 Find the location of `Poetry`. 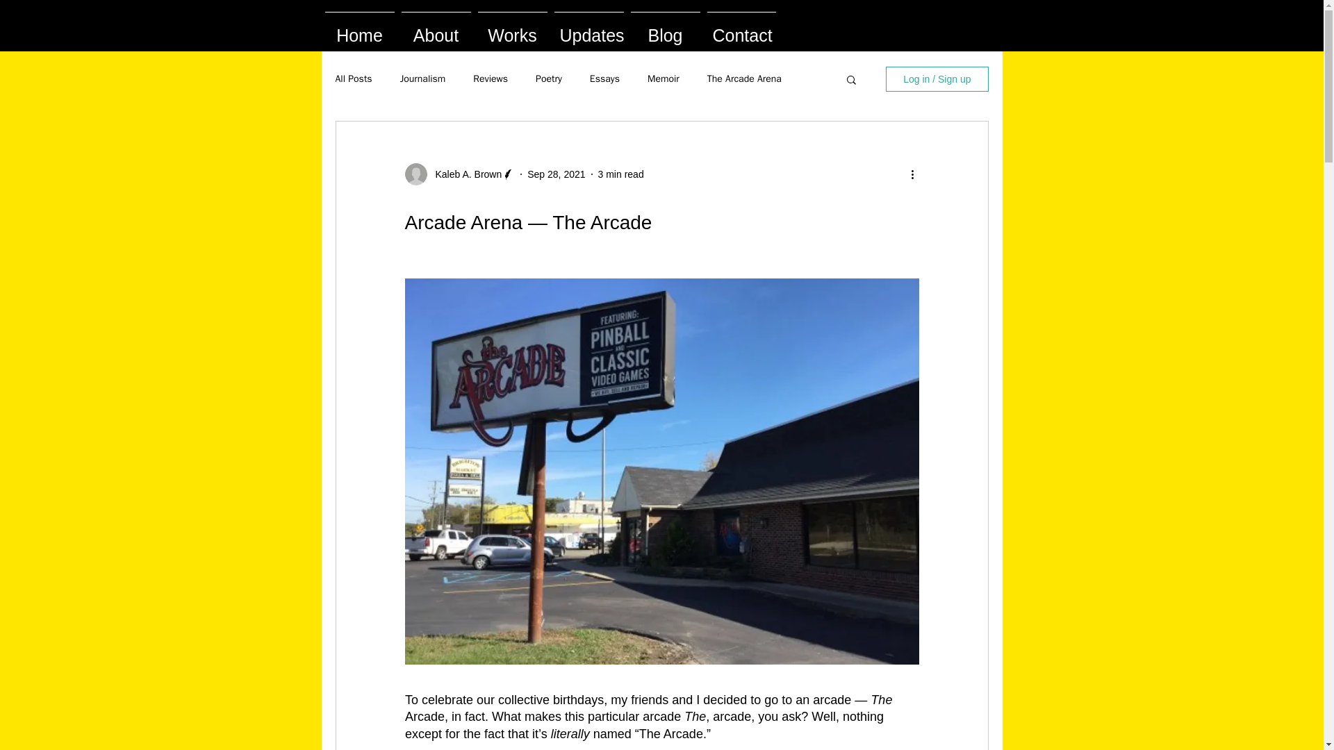

Poetry is located at coordinates (549, 79).